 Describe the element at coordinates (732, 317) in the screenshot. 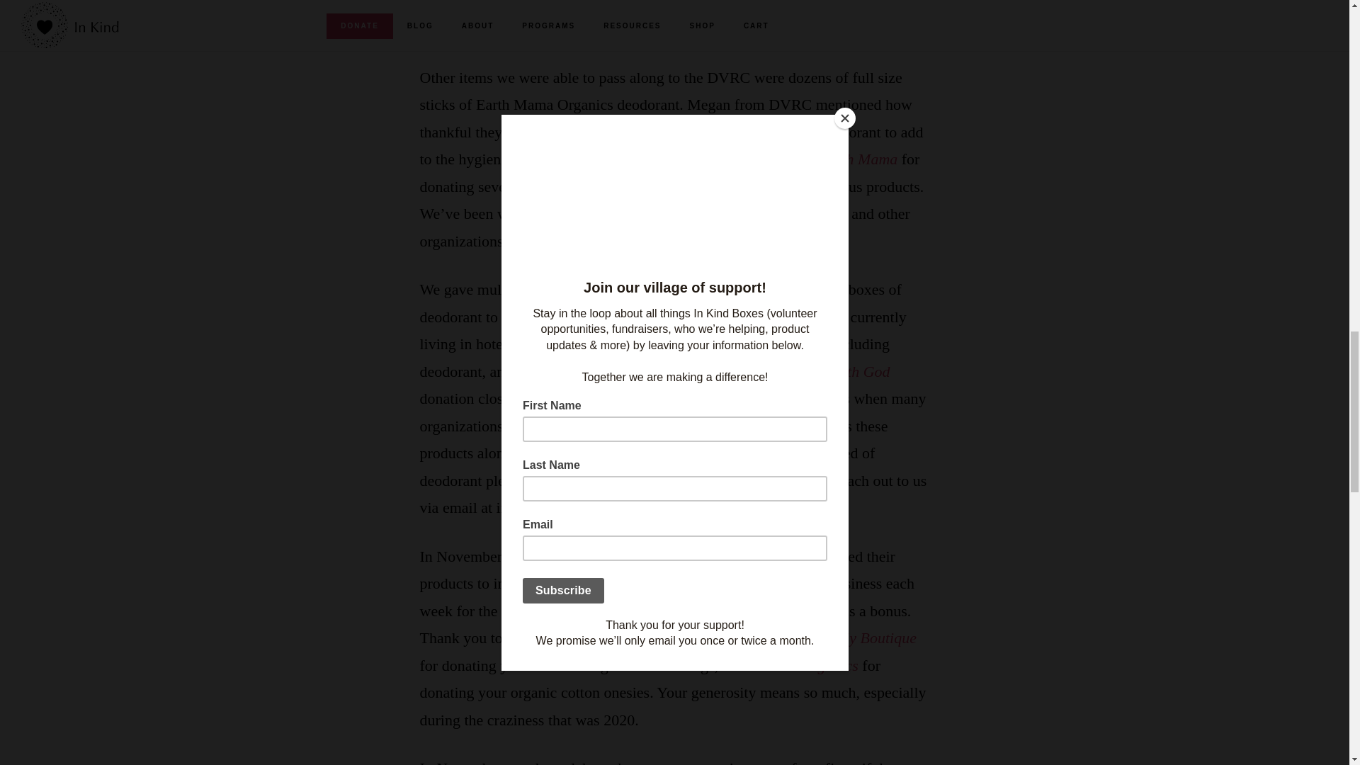

I see `forest fires in Otis` at that location.